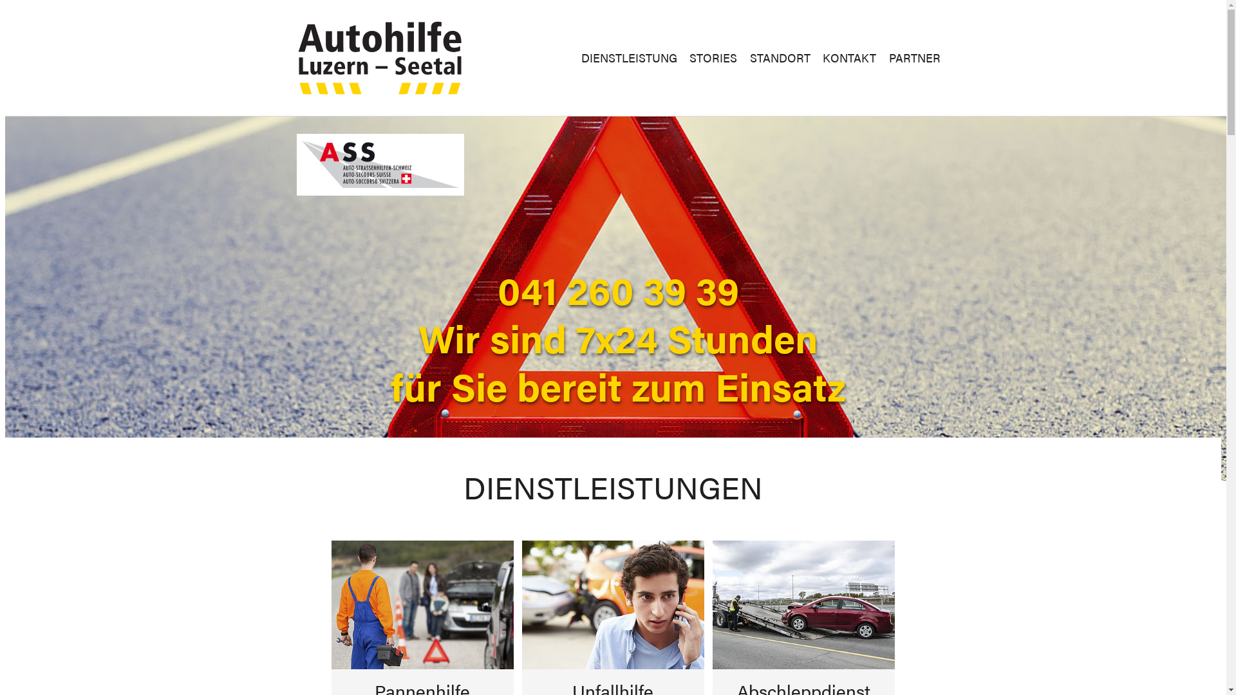 This screenshot has height=695, width=1236. I want to click on 041 260 39 39, so click(618, 289).